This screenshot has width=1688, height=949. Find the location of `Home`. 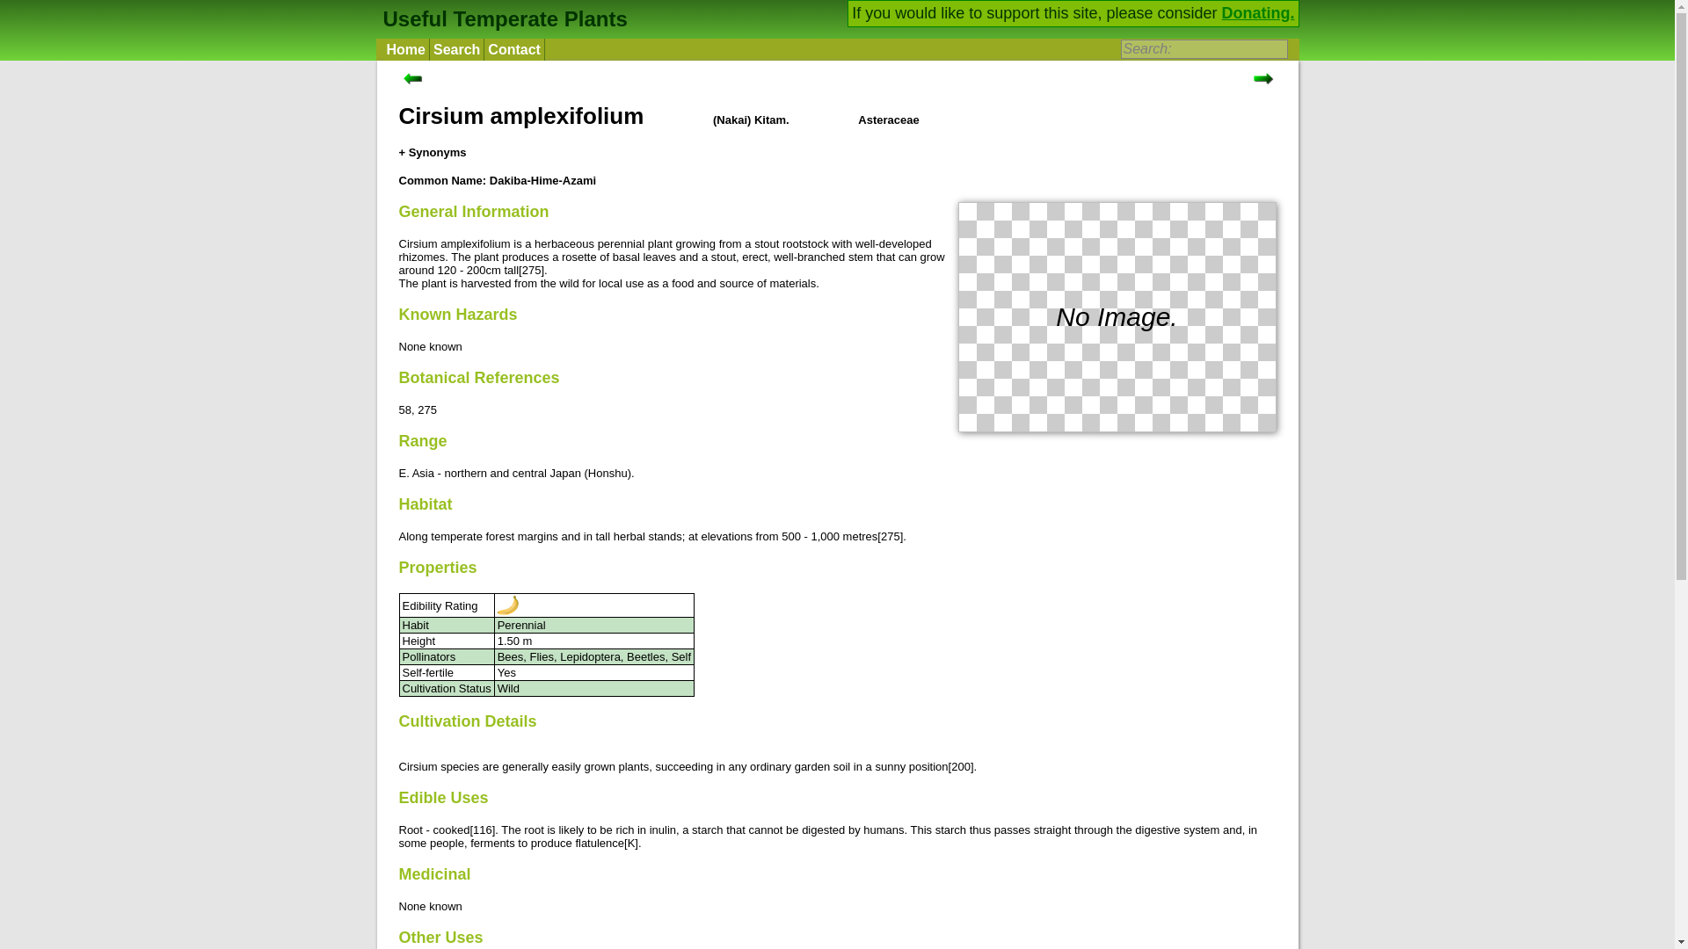

Home is located at coordinates (406, 49).